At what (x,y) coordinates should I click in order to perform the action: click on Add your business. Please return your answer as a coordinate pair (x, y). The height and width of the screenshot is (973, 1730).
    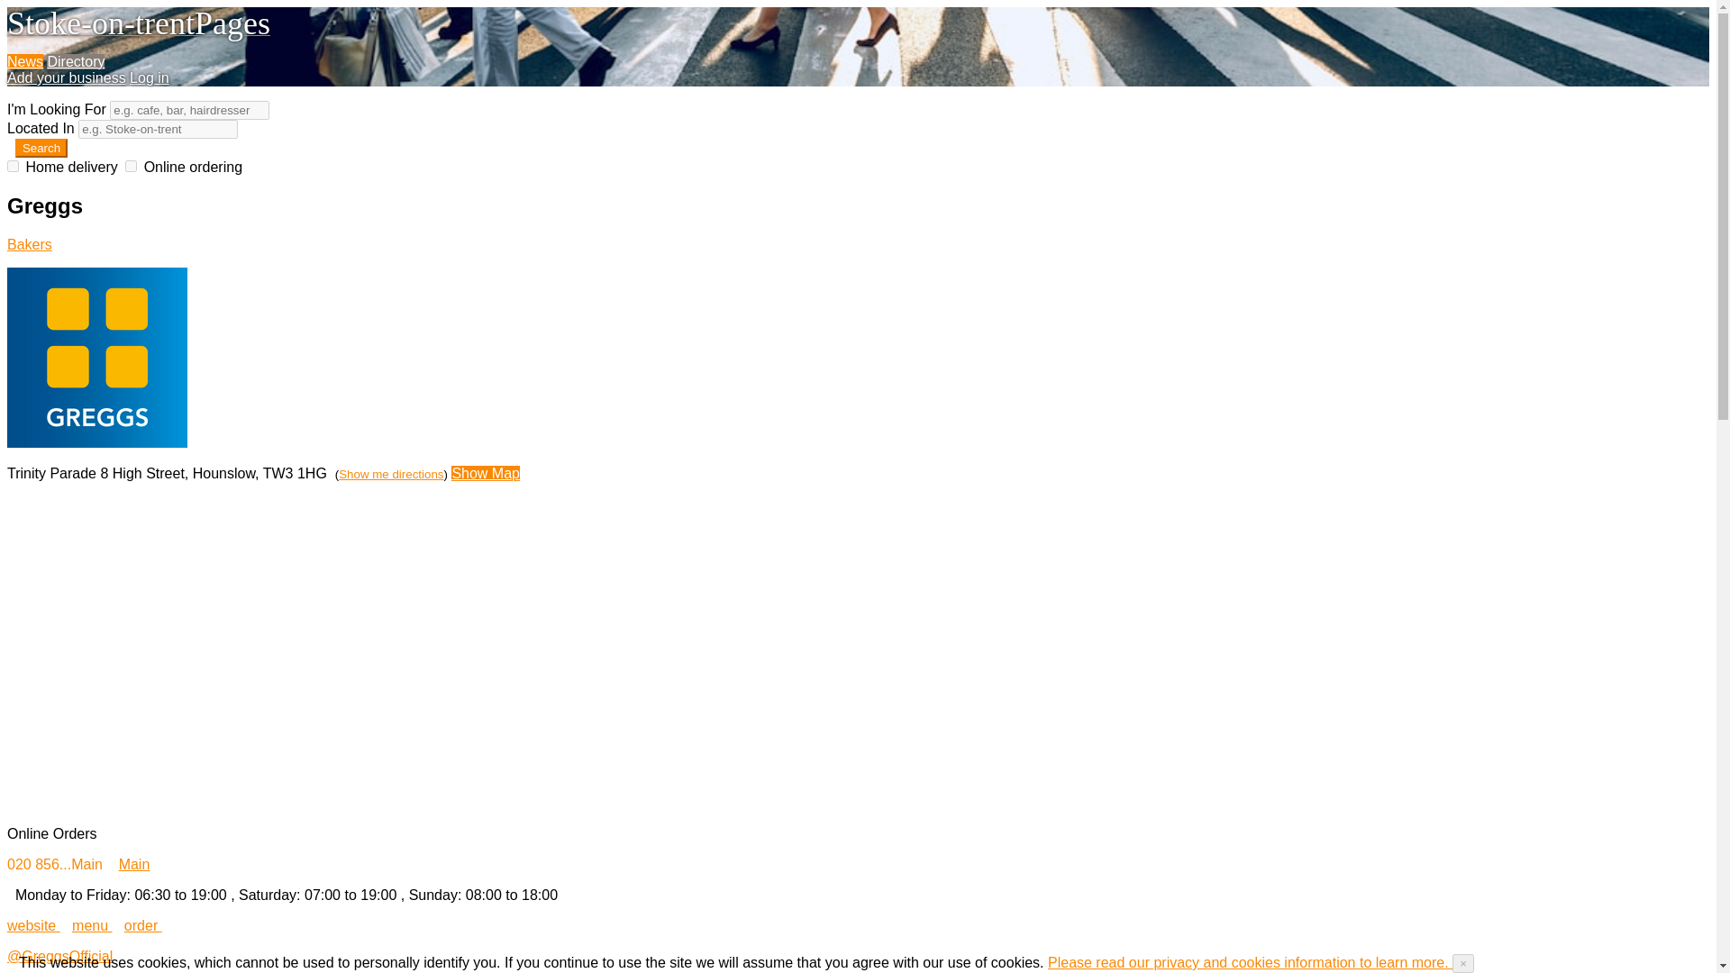
    Looking at the image, I should click on (67, 77).